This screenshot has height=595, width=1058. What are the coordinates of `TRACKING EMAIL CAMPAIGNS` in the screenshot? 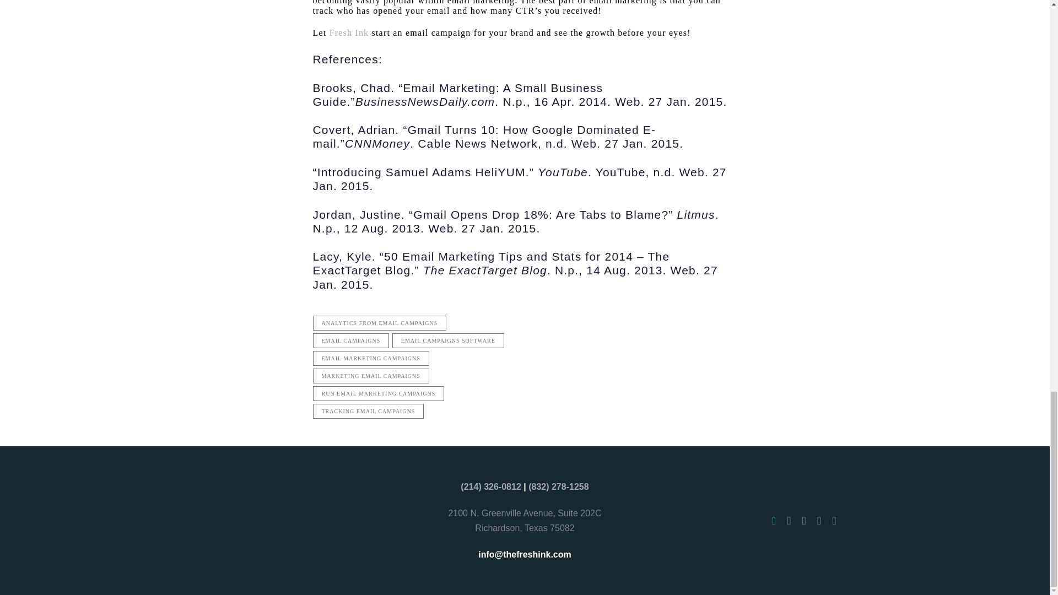 It's located at (368, 411).